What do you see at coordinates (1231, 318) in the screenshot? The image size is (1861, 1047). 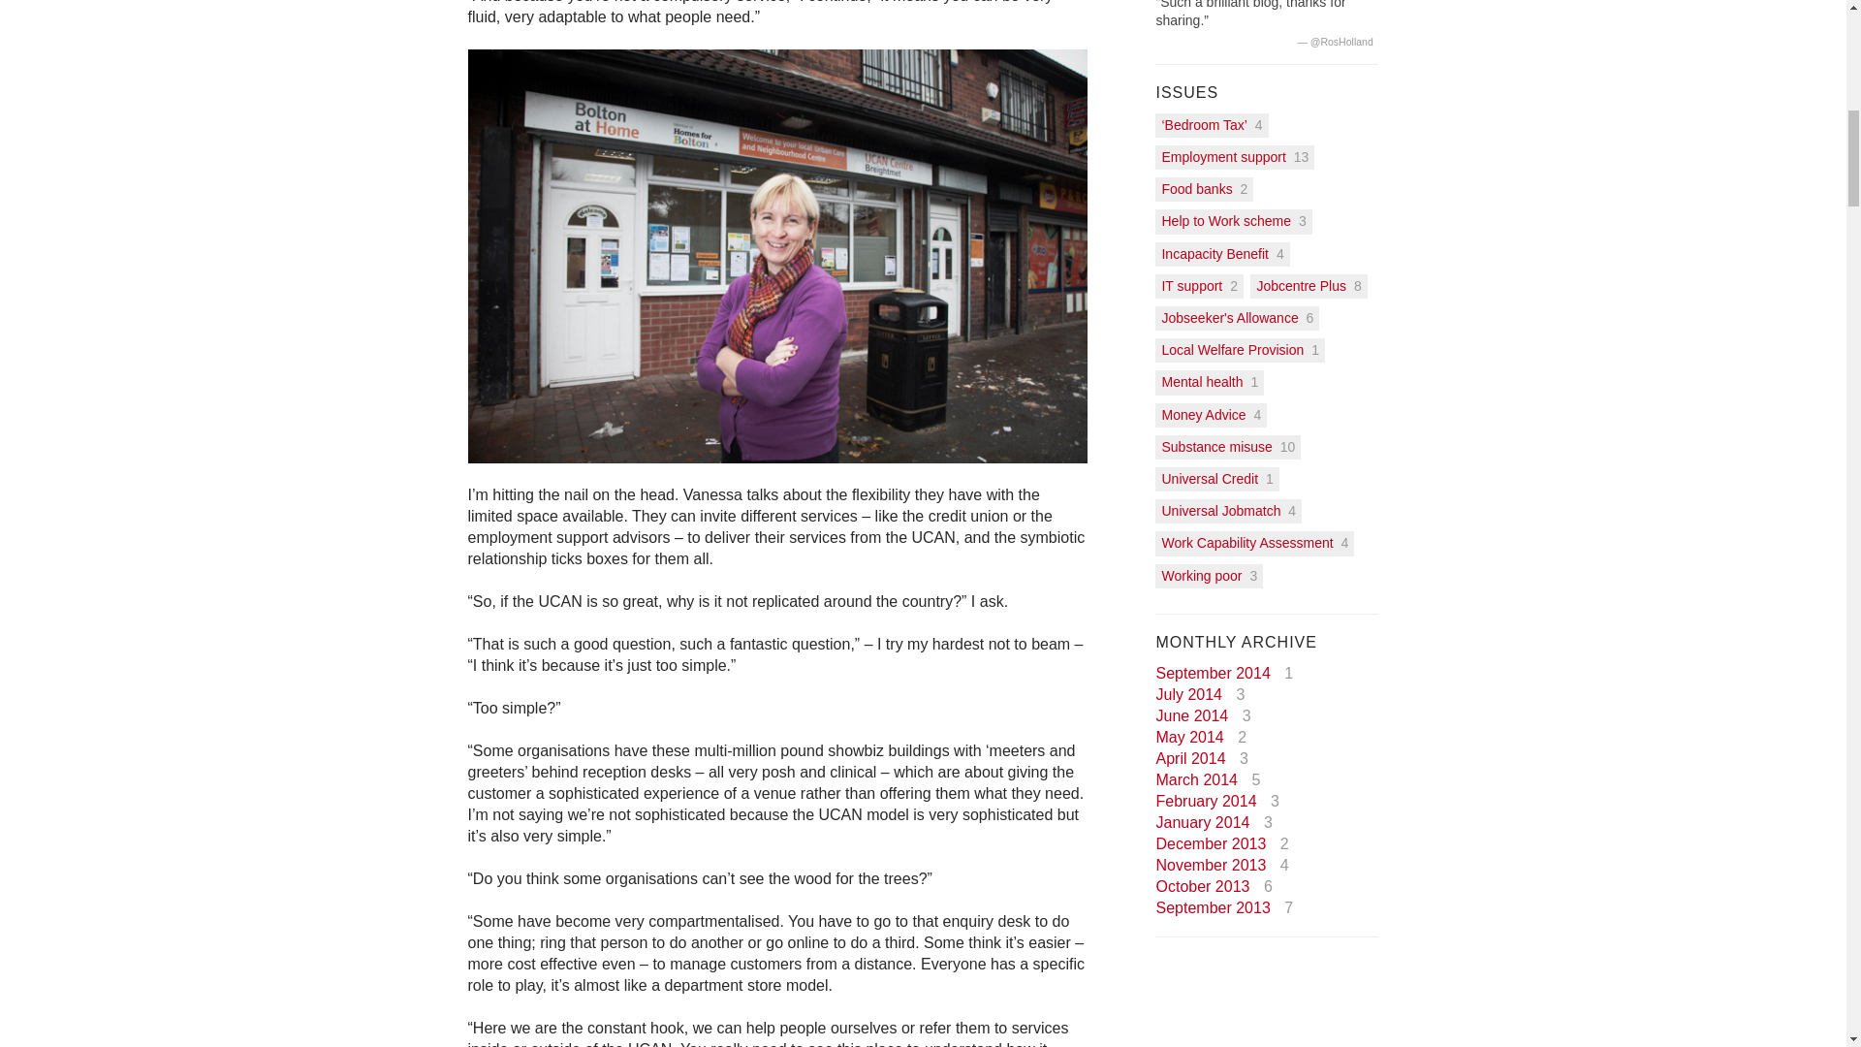 I see `Jobseeker's Allowance` at bounding box center [1231, 318].